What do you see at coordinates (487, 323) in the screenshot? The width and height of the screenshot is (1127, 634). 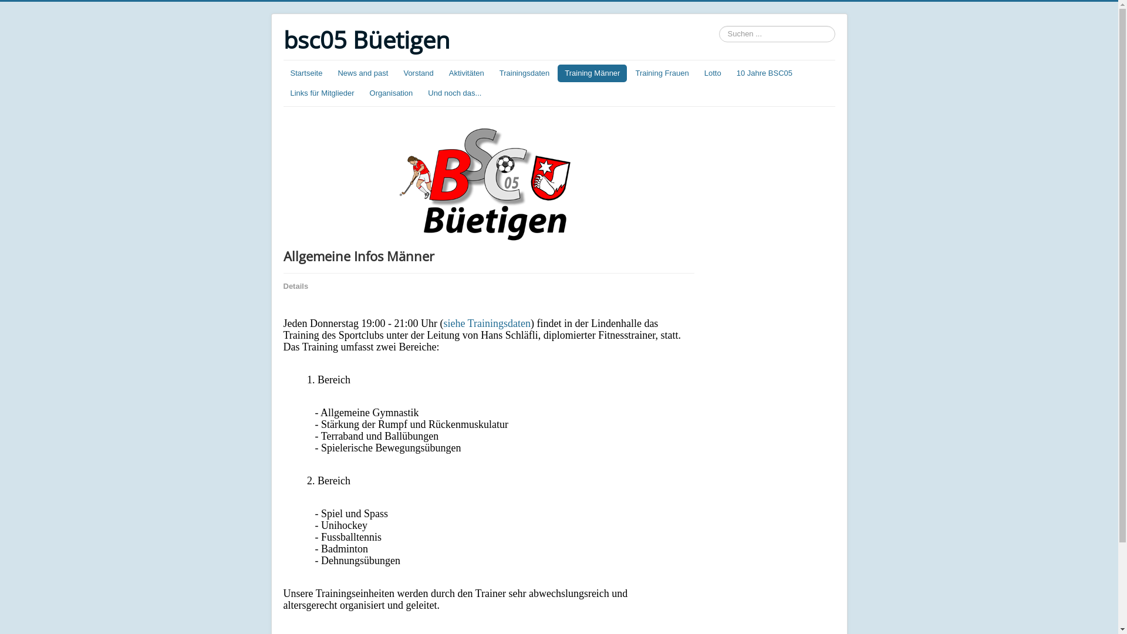 I see `siehe Trainingsdaten` at bounding box center [487, 323].